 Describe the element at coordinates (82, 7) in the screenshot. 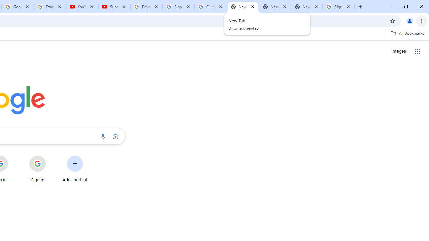

I see `YouTube` at that location.